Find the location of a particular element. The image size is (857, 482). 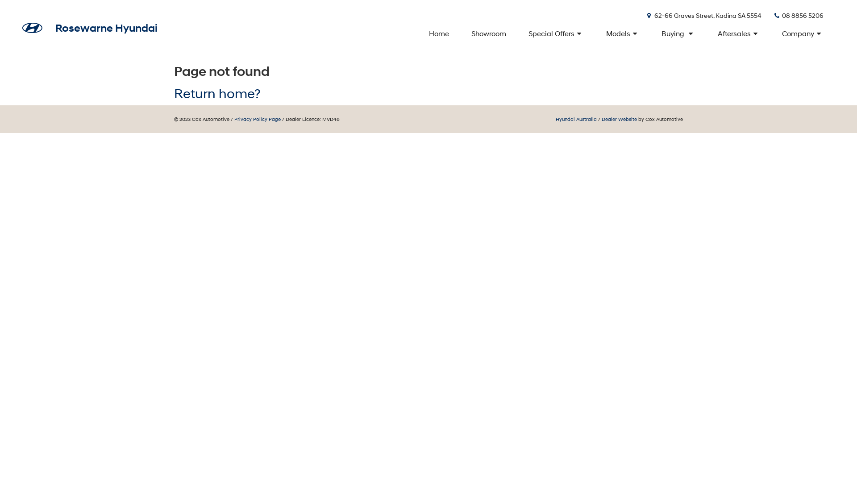

Dealer Website is located at coordinates (620, 119).